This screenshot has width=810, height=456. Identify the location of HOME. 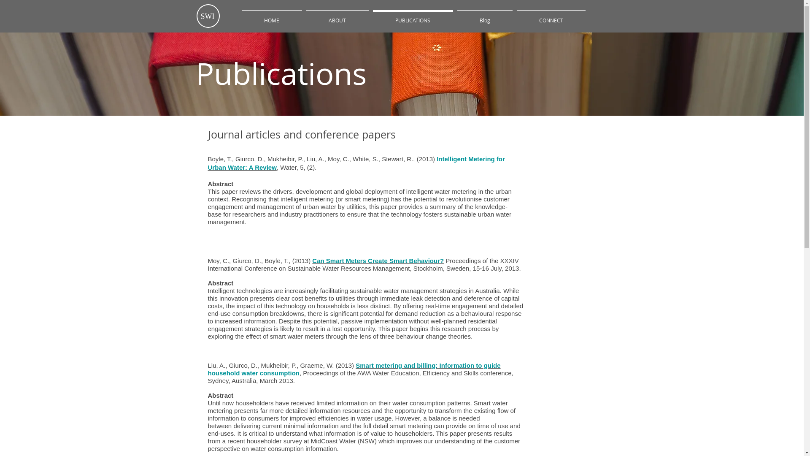
(272, 17).